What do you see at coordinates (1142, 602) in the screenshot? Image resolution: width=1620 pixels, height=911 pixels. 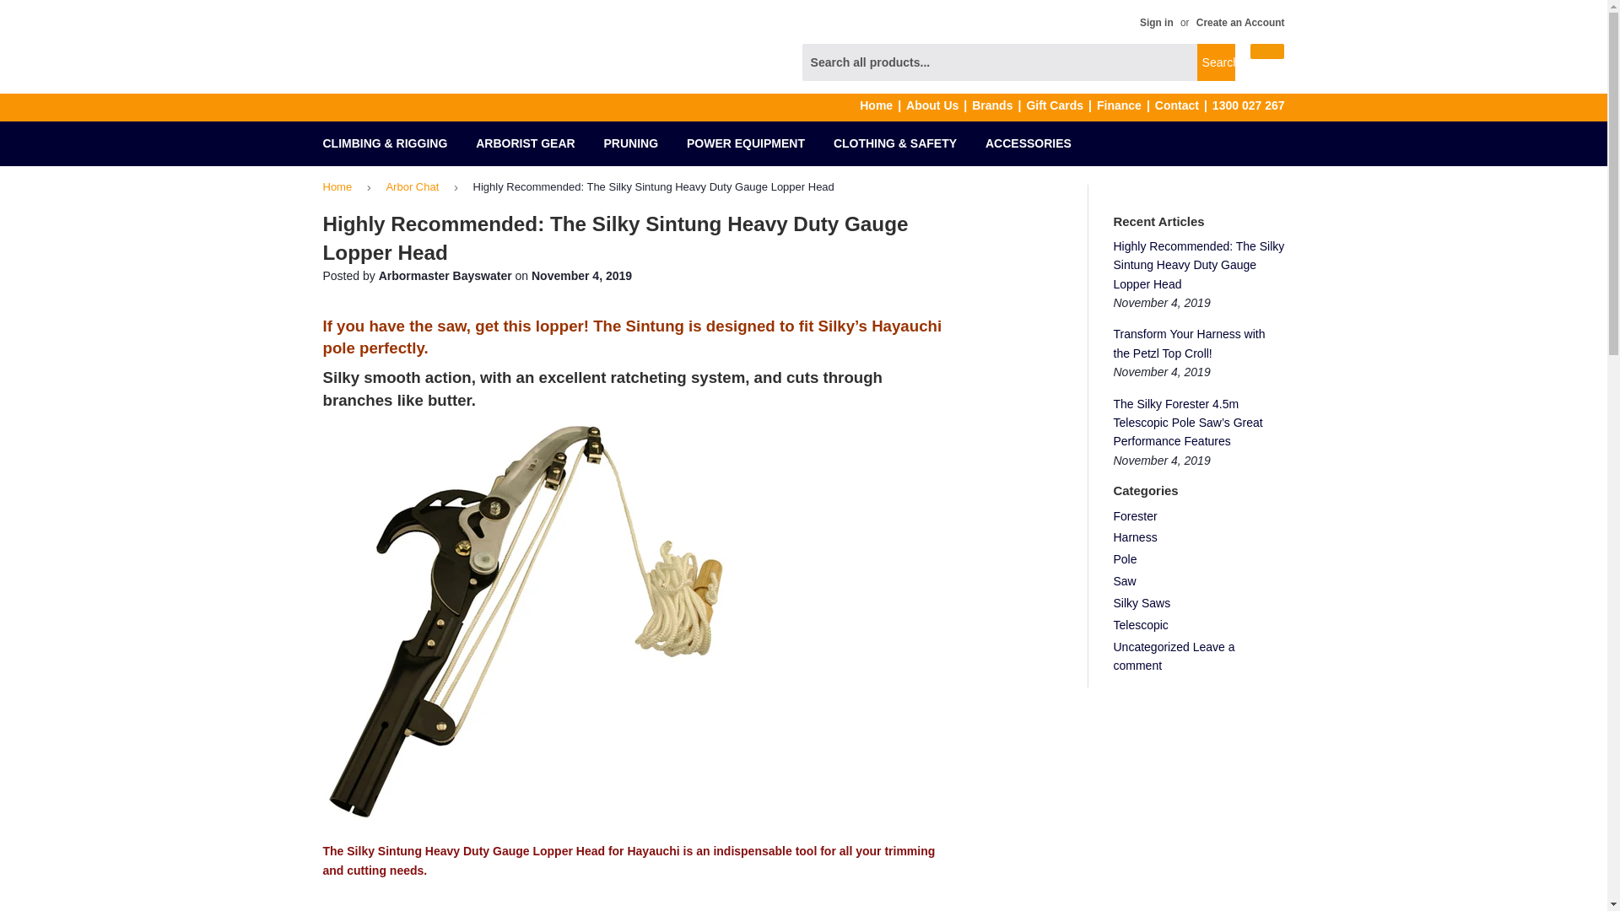 I see `Show articles tagged Silky Saws` at bounding box center [1142, 602].